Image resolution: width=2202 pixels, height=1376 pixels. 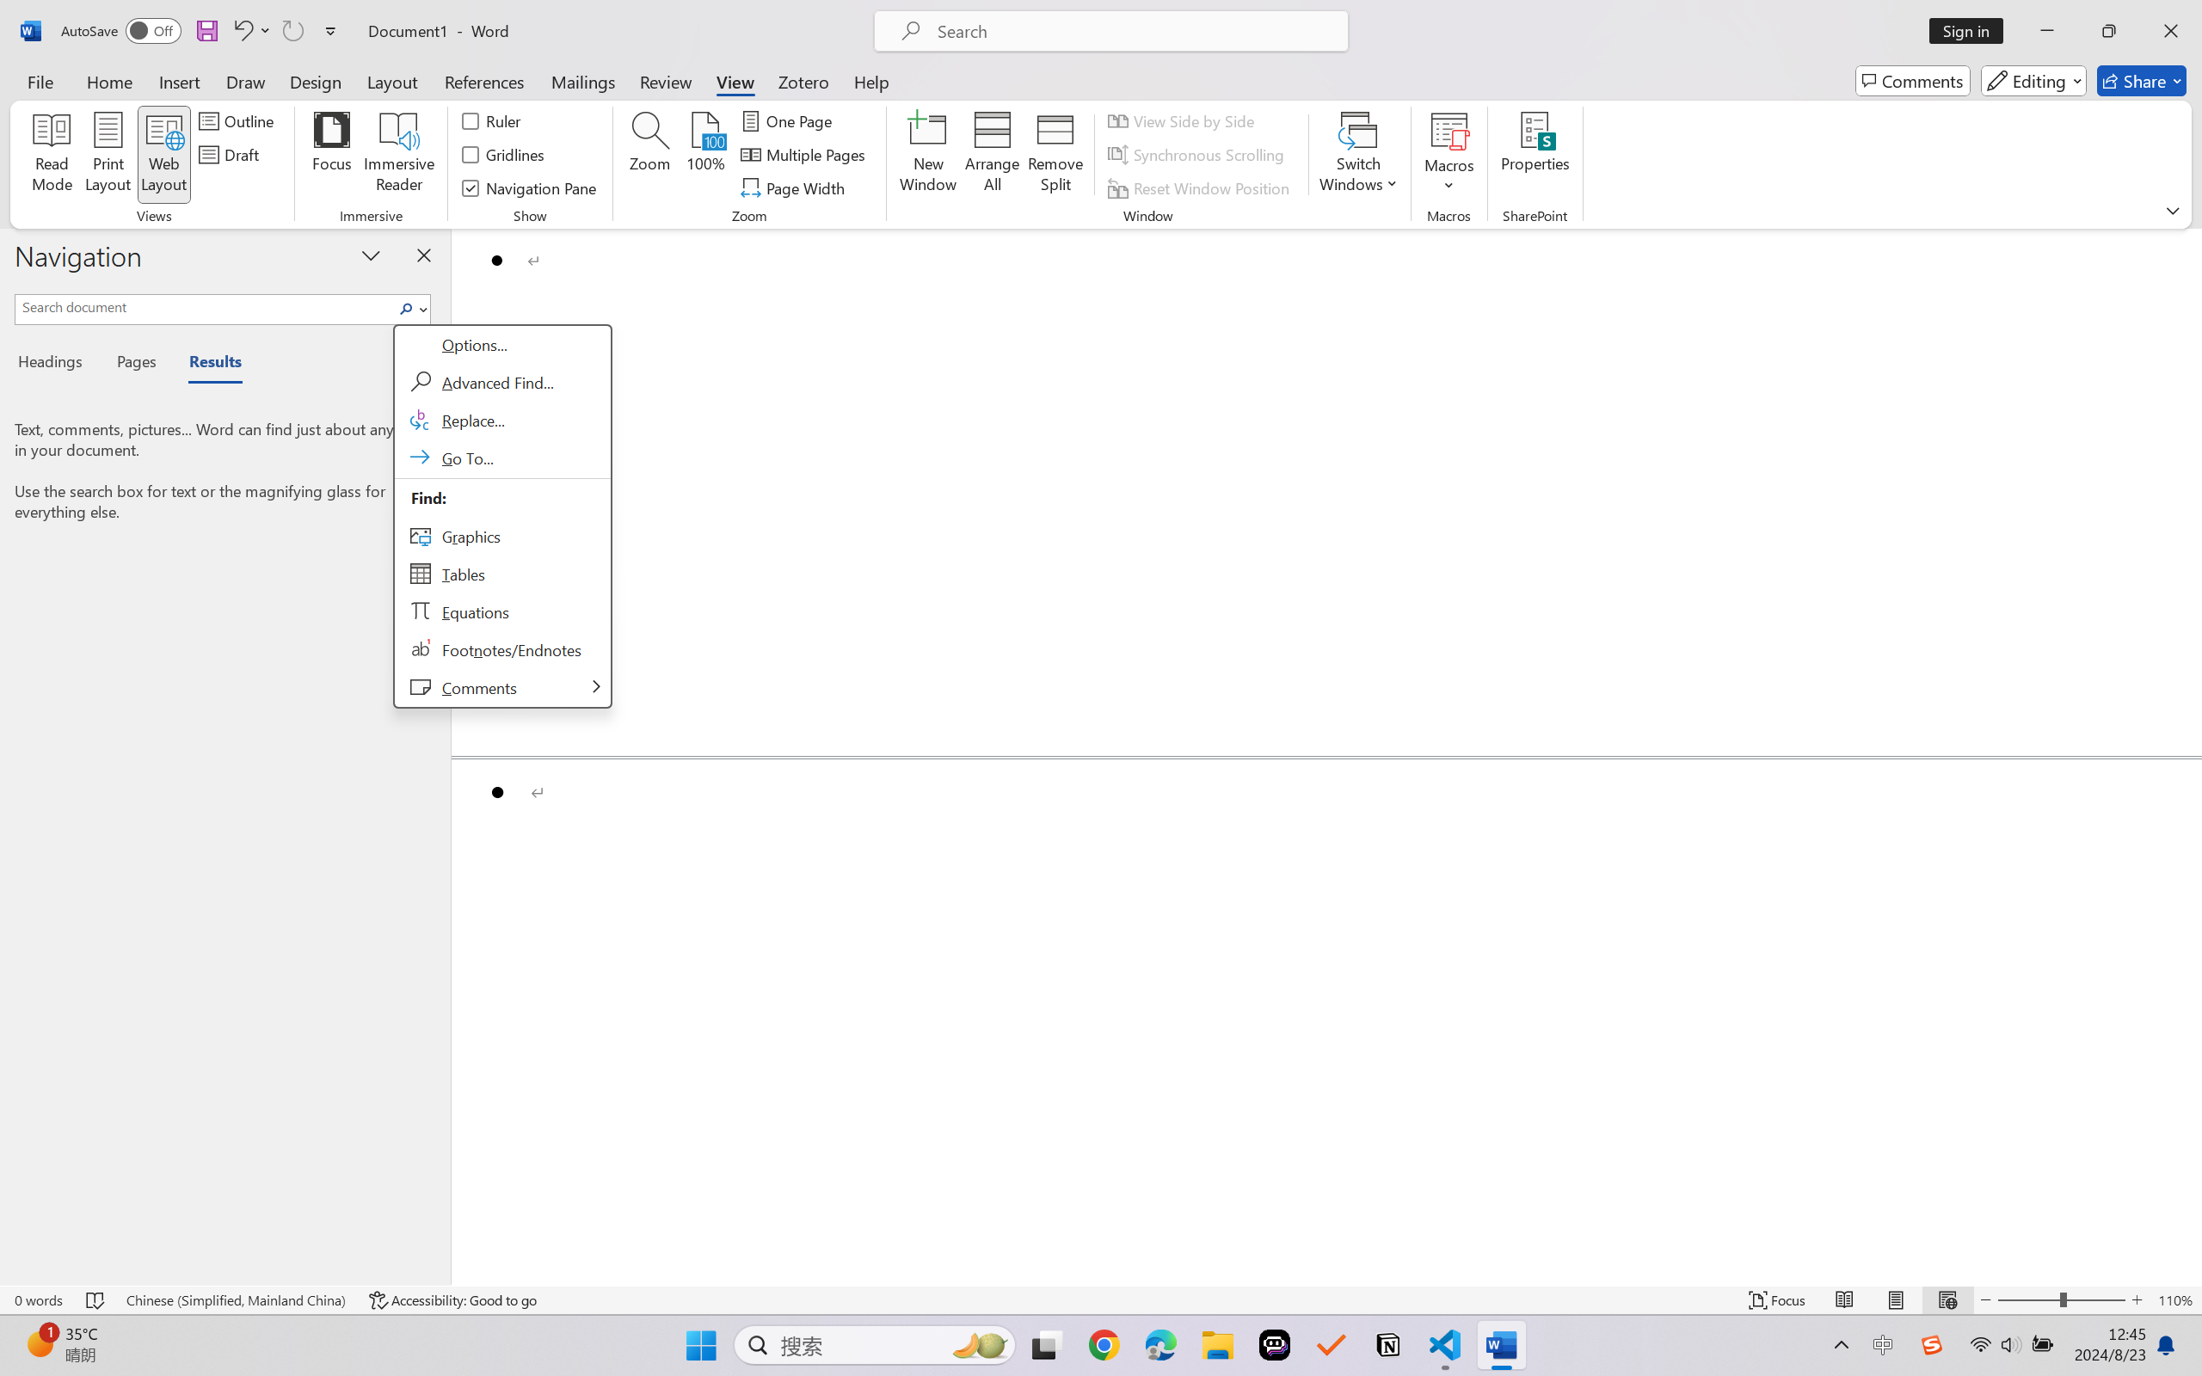 What do you see at coordinates (251, 31) in the screenshot?
I see `Undo Bullet Default` at bounding box center [251, 31].